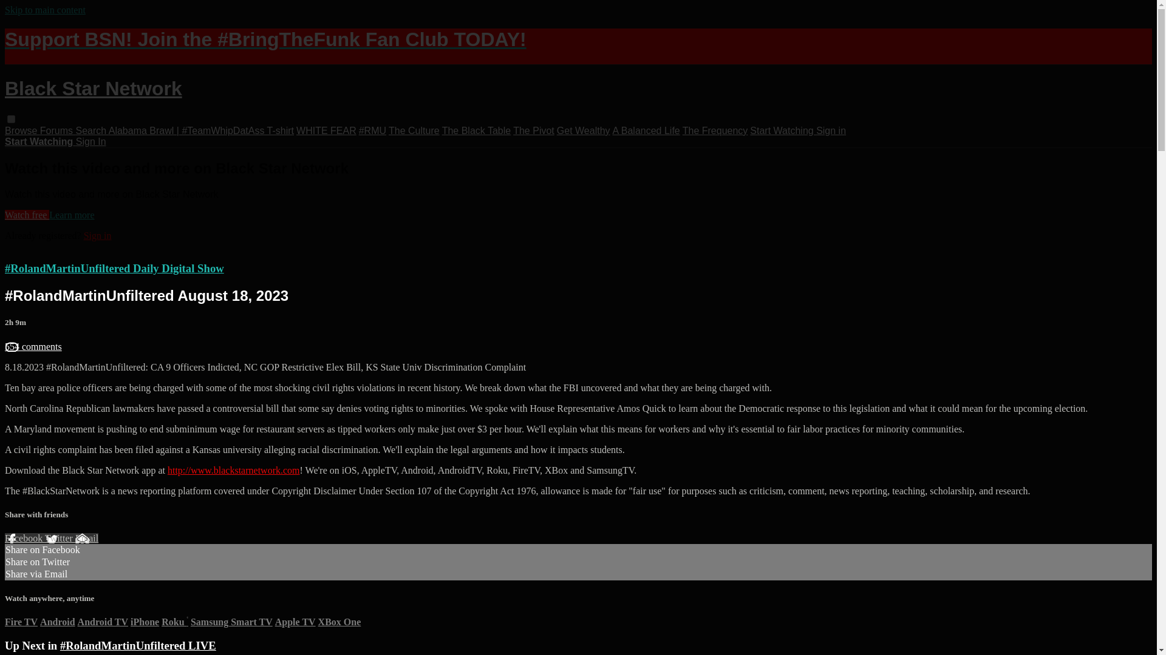 The image size is (1166, 655). What do you see at coordinates (583, 130) in the screenshot?
I see `Get Wealthy` at bounding box center [583, 130].